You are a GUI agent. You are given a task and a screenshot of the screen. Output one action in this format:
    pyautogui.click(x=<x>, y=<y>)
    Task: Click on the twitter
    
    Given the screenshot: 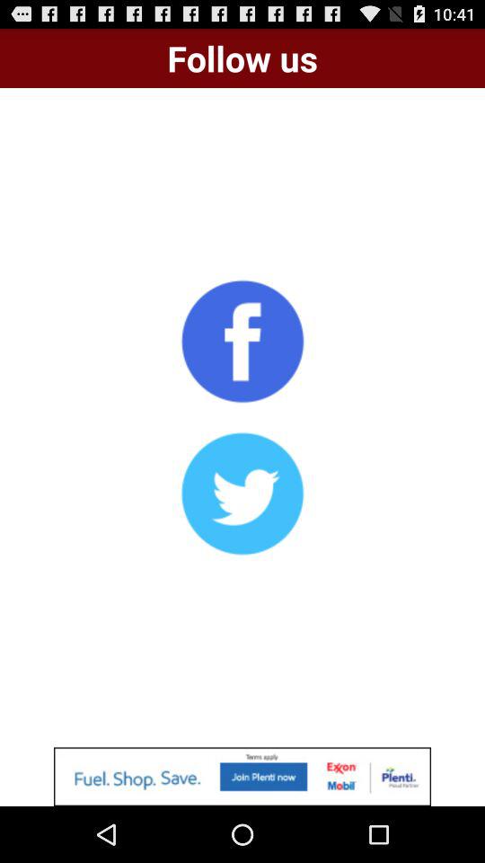 What is the action you would take?
    pyautogui.click(x=242, y=494)
    